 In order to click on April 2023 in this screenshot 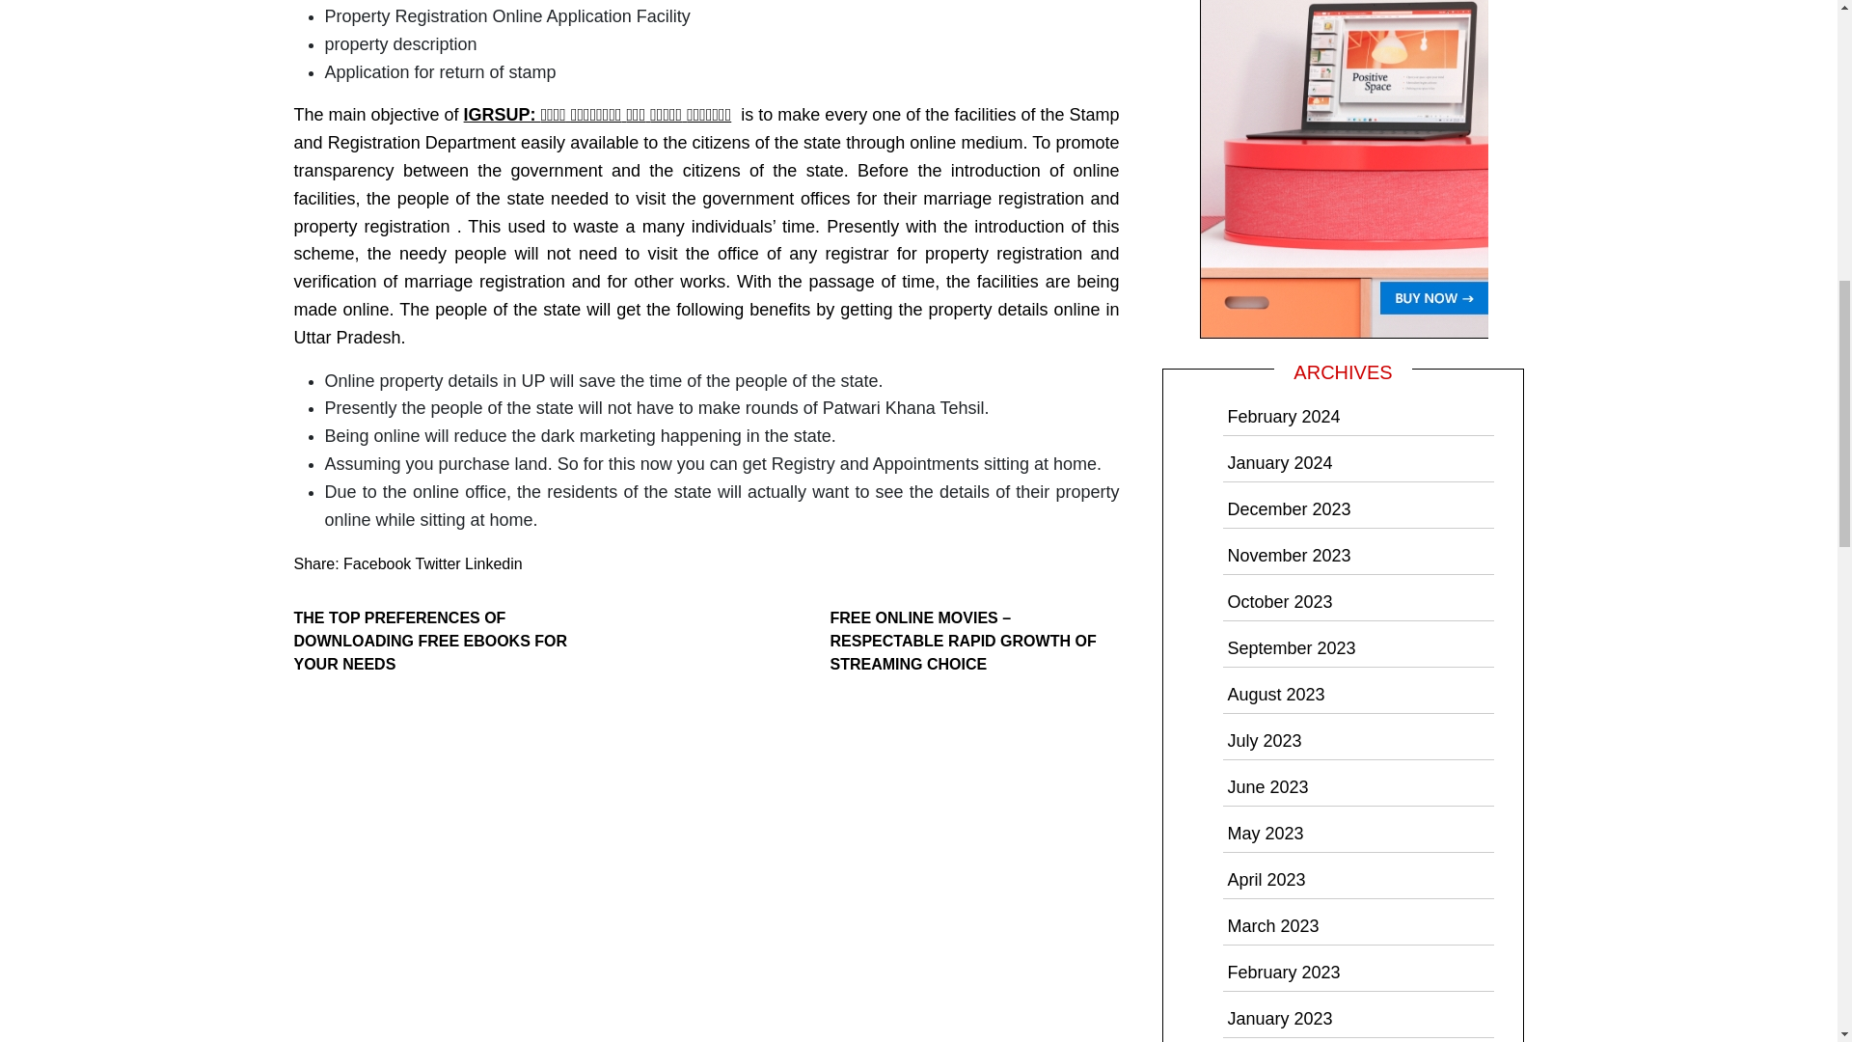, I will do `click(1266, 880)`.